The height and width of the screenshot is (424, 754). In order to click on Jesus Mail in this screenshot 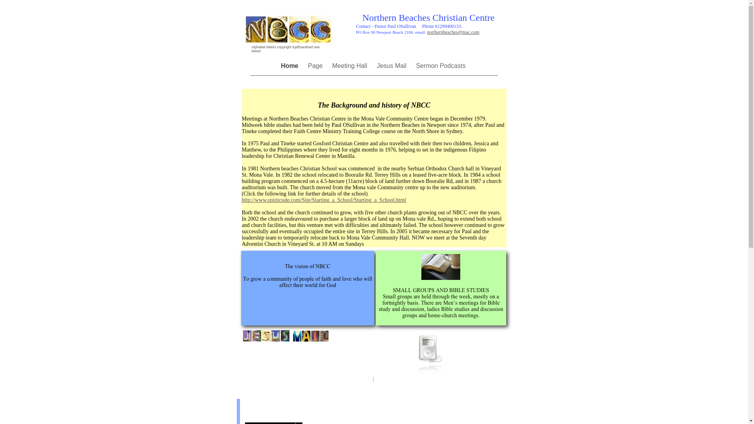, I will do `click(392, 66)`.